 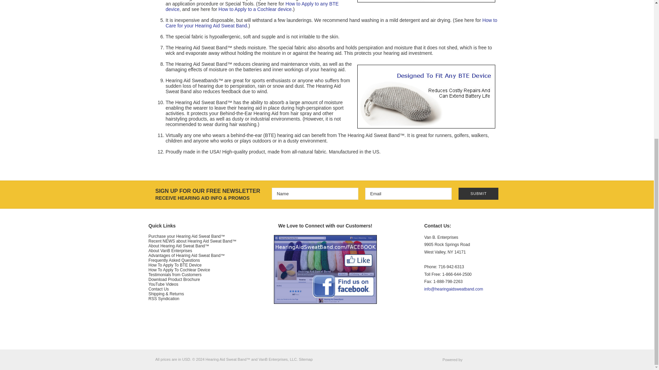 I want to click on Name, so click(x=315, y=194).